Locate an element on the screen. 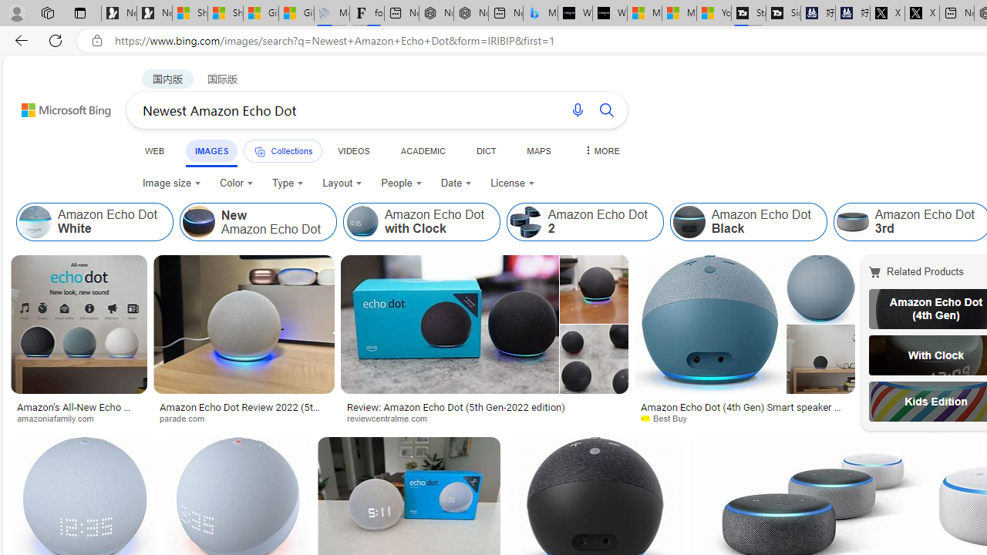 This screenshot has height=555, width=987. amazoniafamily.com is located at coordinates (79, 418).